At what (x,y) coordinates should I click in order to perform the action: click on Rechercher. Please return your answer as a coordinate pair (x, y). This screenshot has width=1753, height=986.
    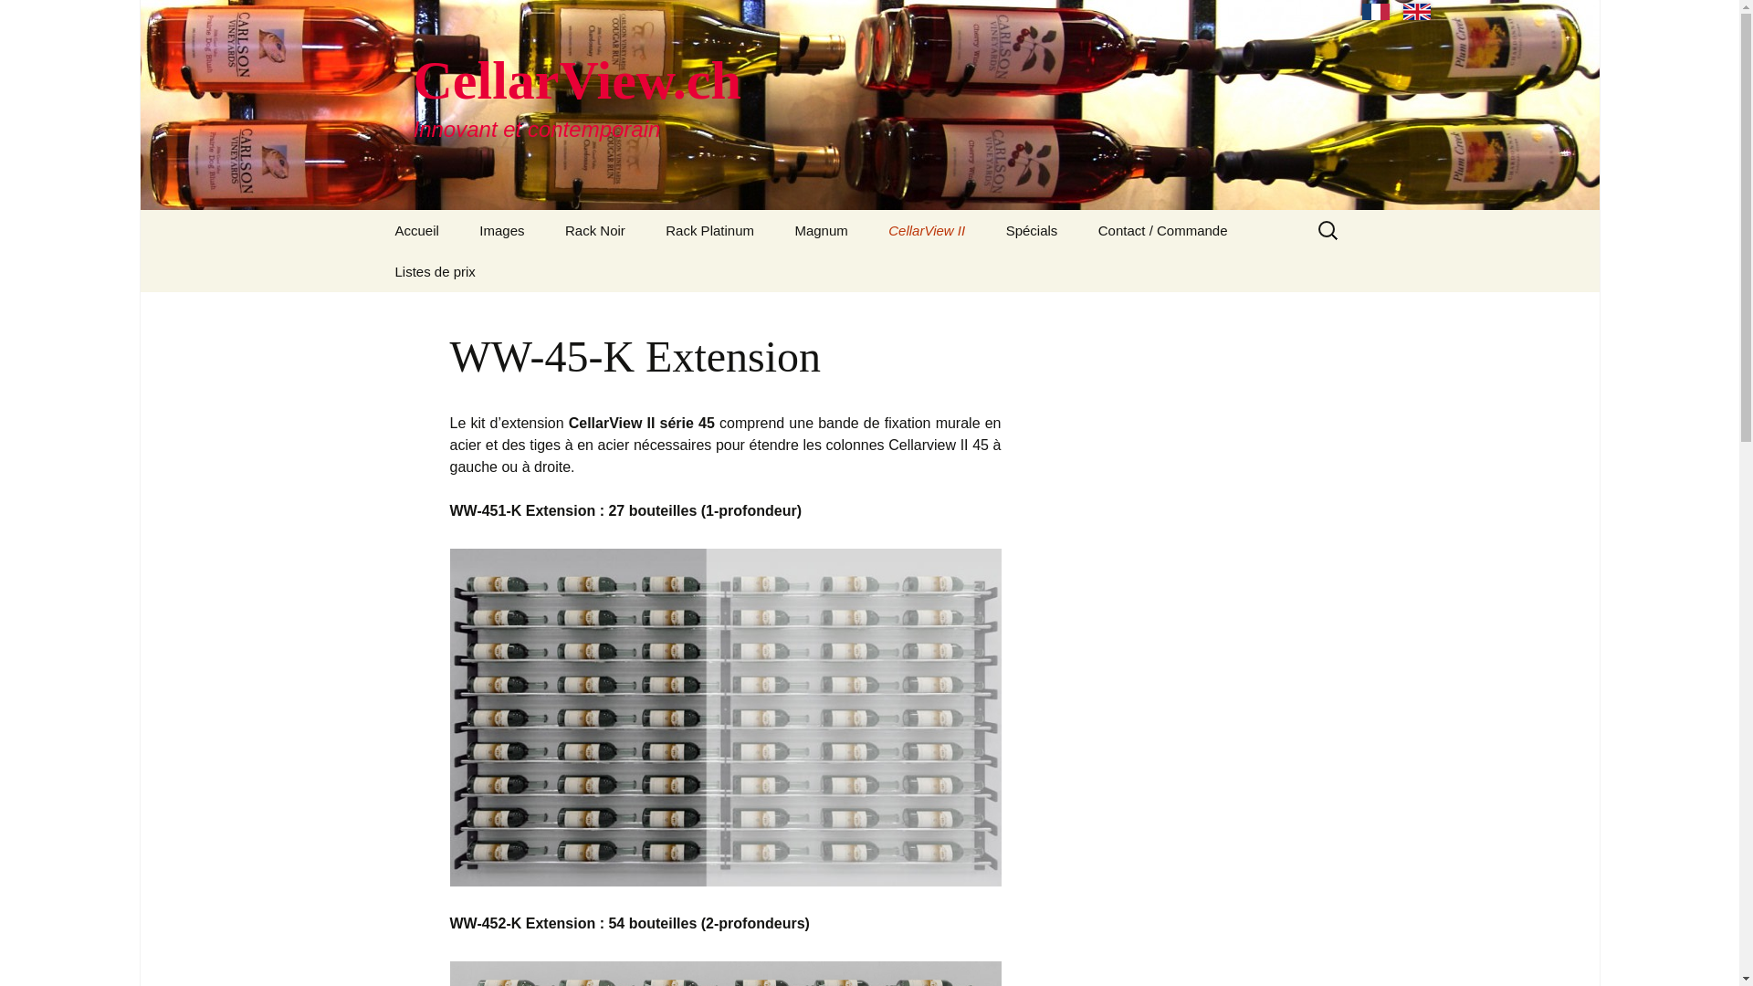
    Looking at the image, I should click on (22, 19).